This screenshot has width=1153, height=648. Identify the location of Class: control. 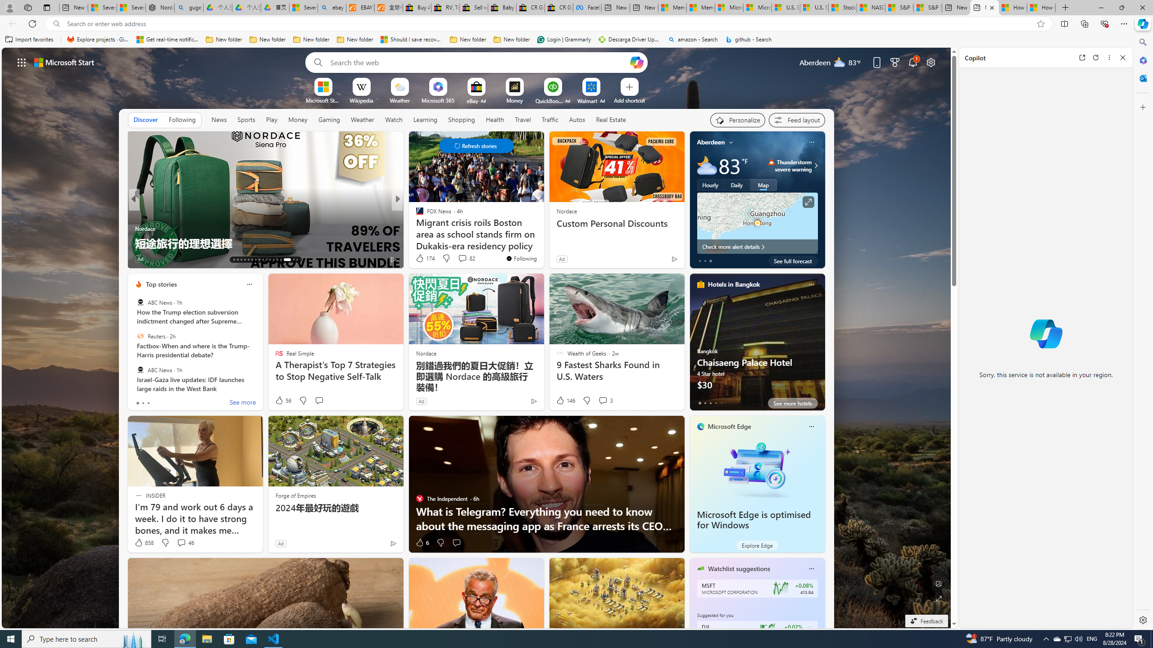
(476, 146).